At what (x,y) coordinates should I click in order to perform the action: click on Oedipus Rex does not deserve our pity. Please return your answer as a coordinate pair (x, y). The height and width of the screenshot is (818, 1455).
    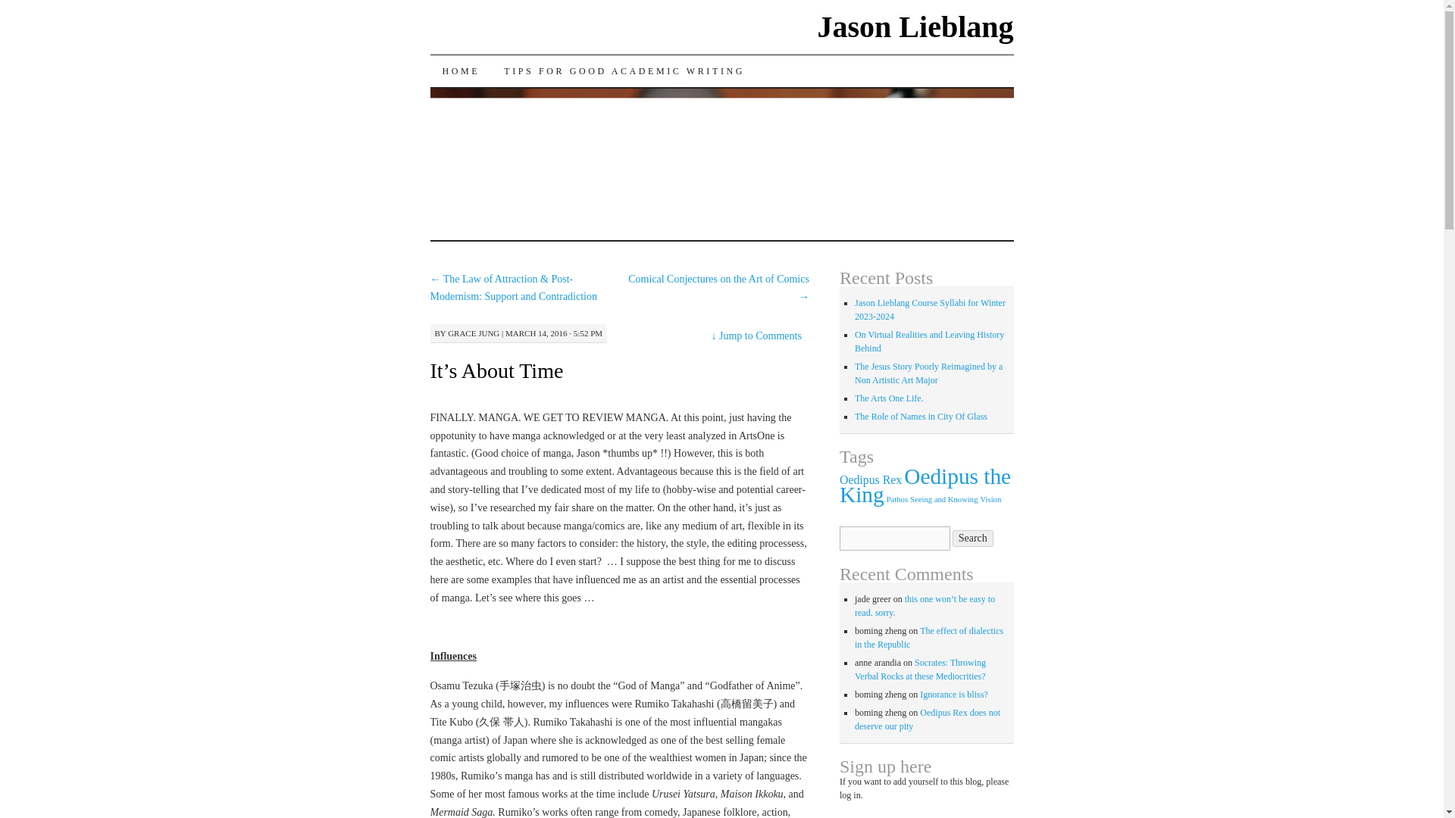
    Looking at the image, I should click on (928, 720).